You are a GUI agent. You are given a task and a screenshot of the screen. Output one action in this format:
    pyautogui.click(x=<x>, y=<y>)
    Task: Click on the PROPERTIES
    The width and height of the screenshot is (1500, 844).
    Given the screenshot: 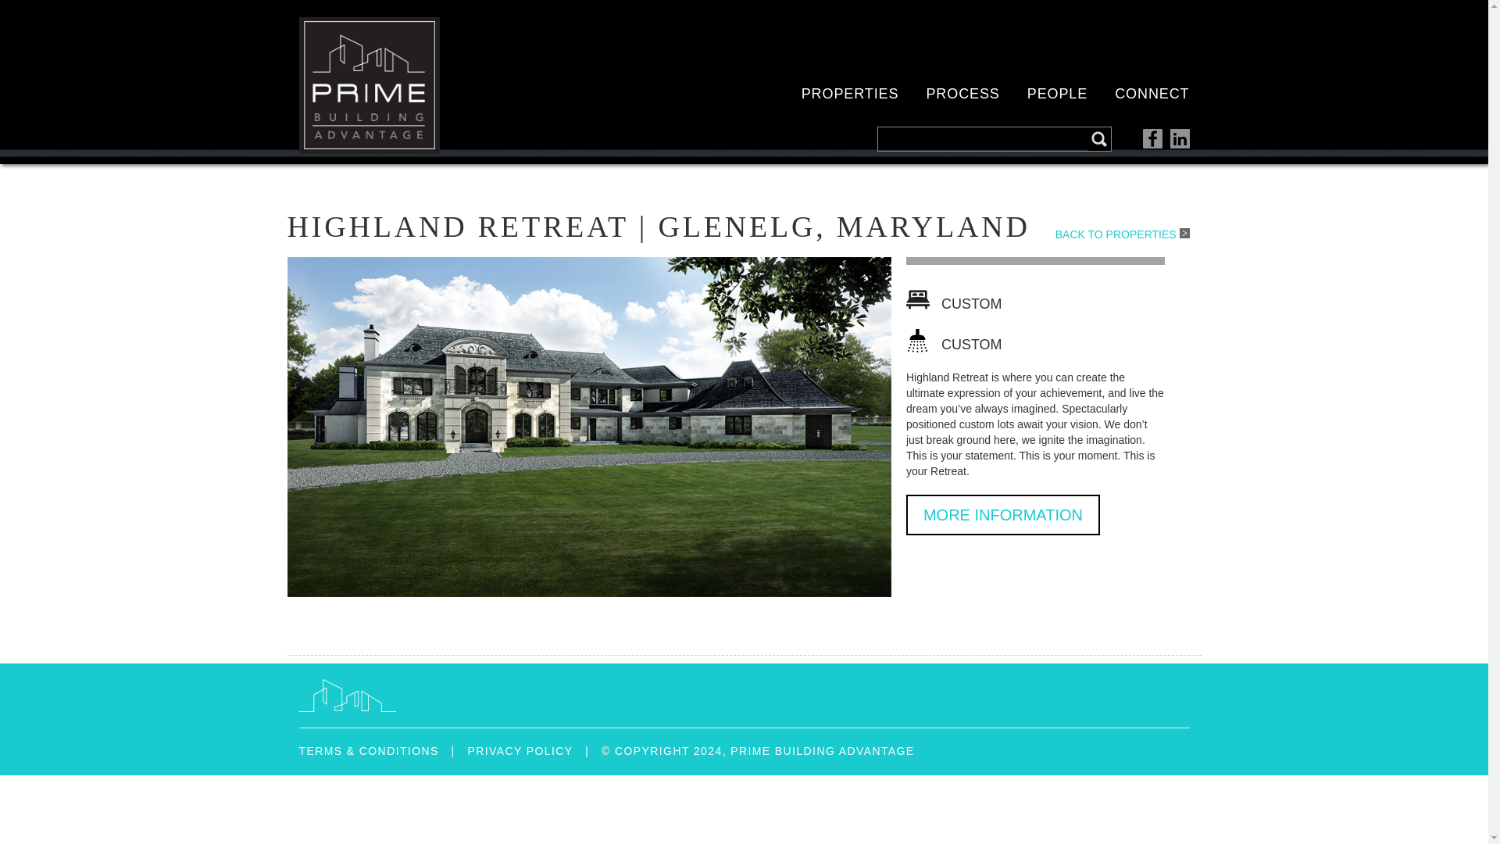 What is the action you would take?
    pyautogui.click(x=850, y=94)
    